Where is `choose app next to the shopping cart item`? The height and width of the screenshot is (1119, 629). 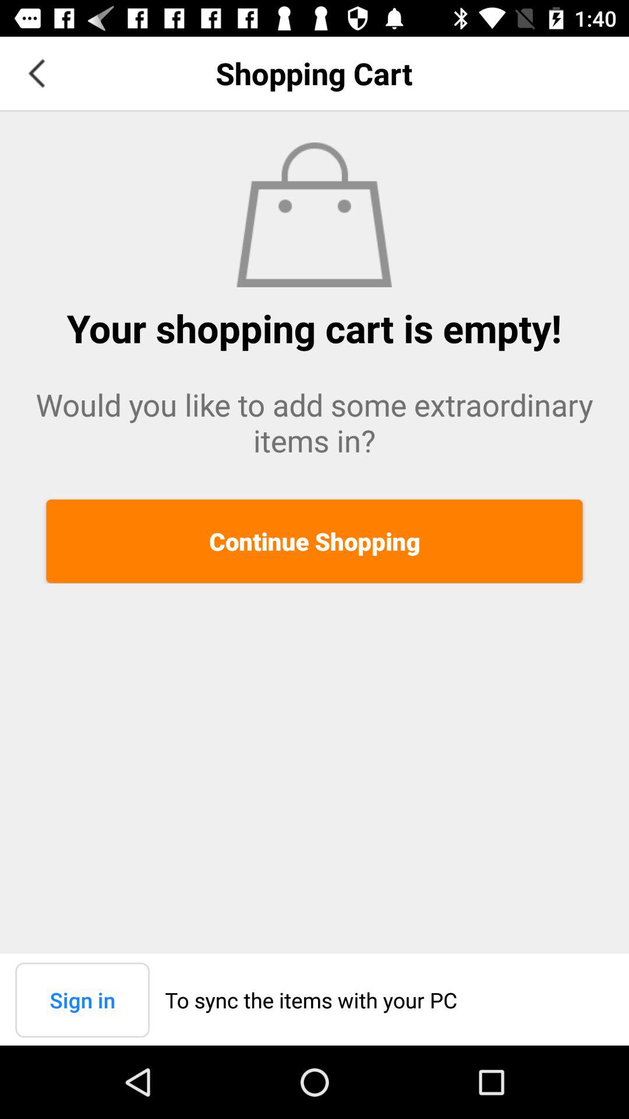 choose app next to the shopping cart item is located at coordinates (37, 73).